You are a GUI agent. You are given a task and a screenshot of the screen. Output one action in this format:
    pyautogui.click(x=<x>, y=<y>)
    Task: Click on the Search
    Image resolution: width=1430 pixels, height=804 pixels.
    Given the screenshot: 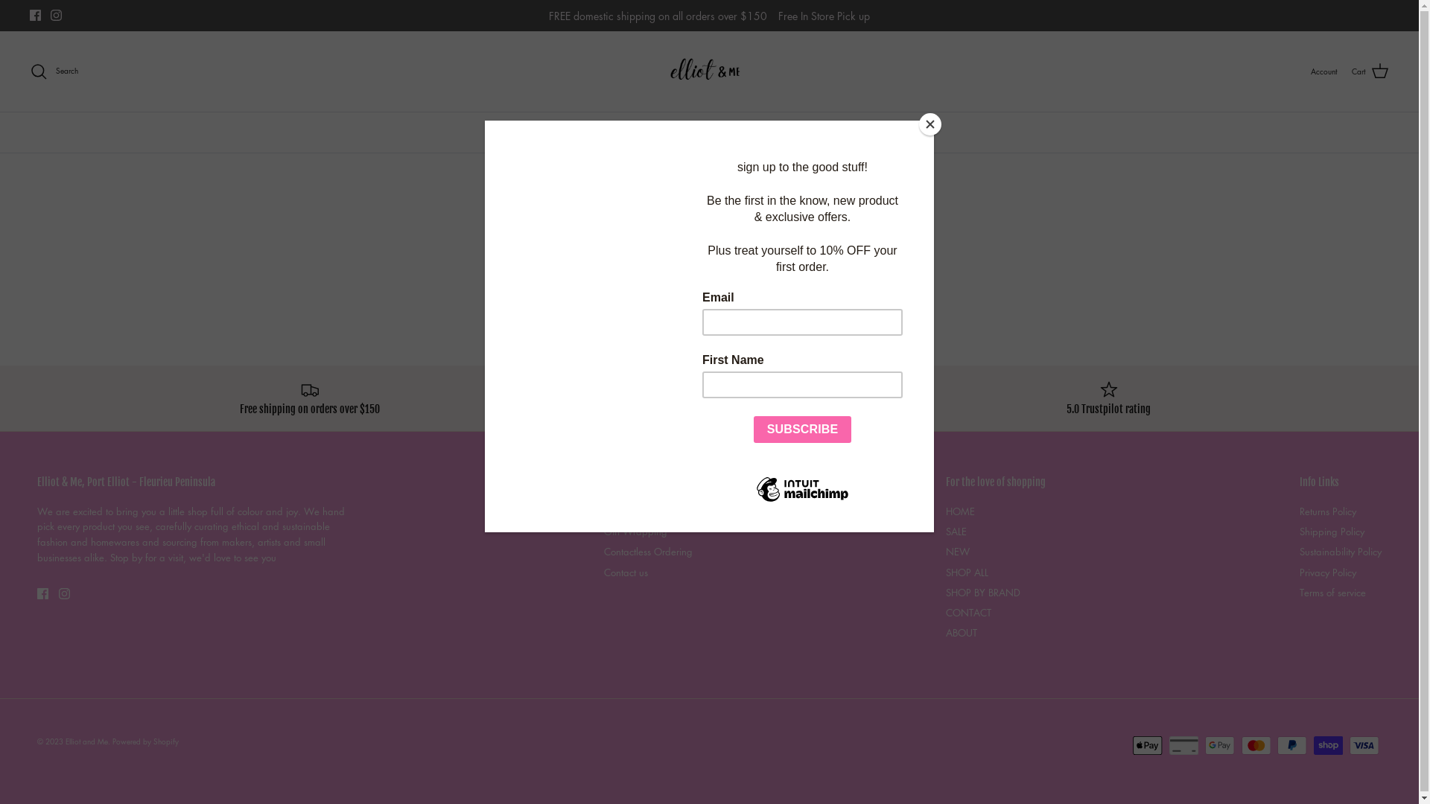 What is the action you would take?
    pyautogui.click(x=54, y=71)
    